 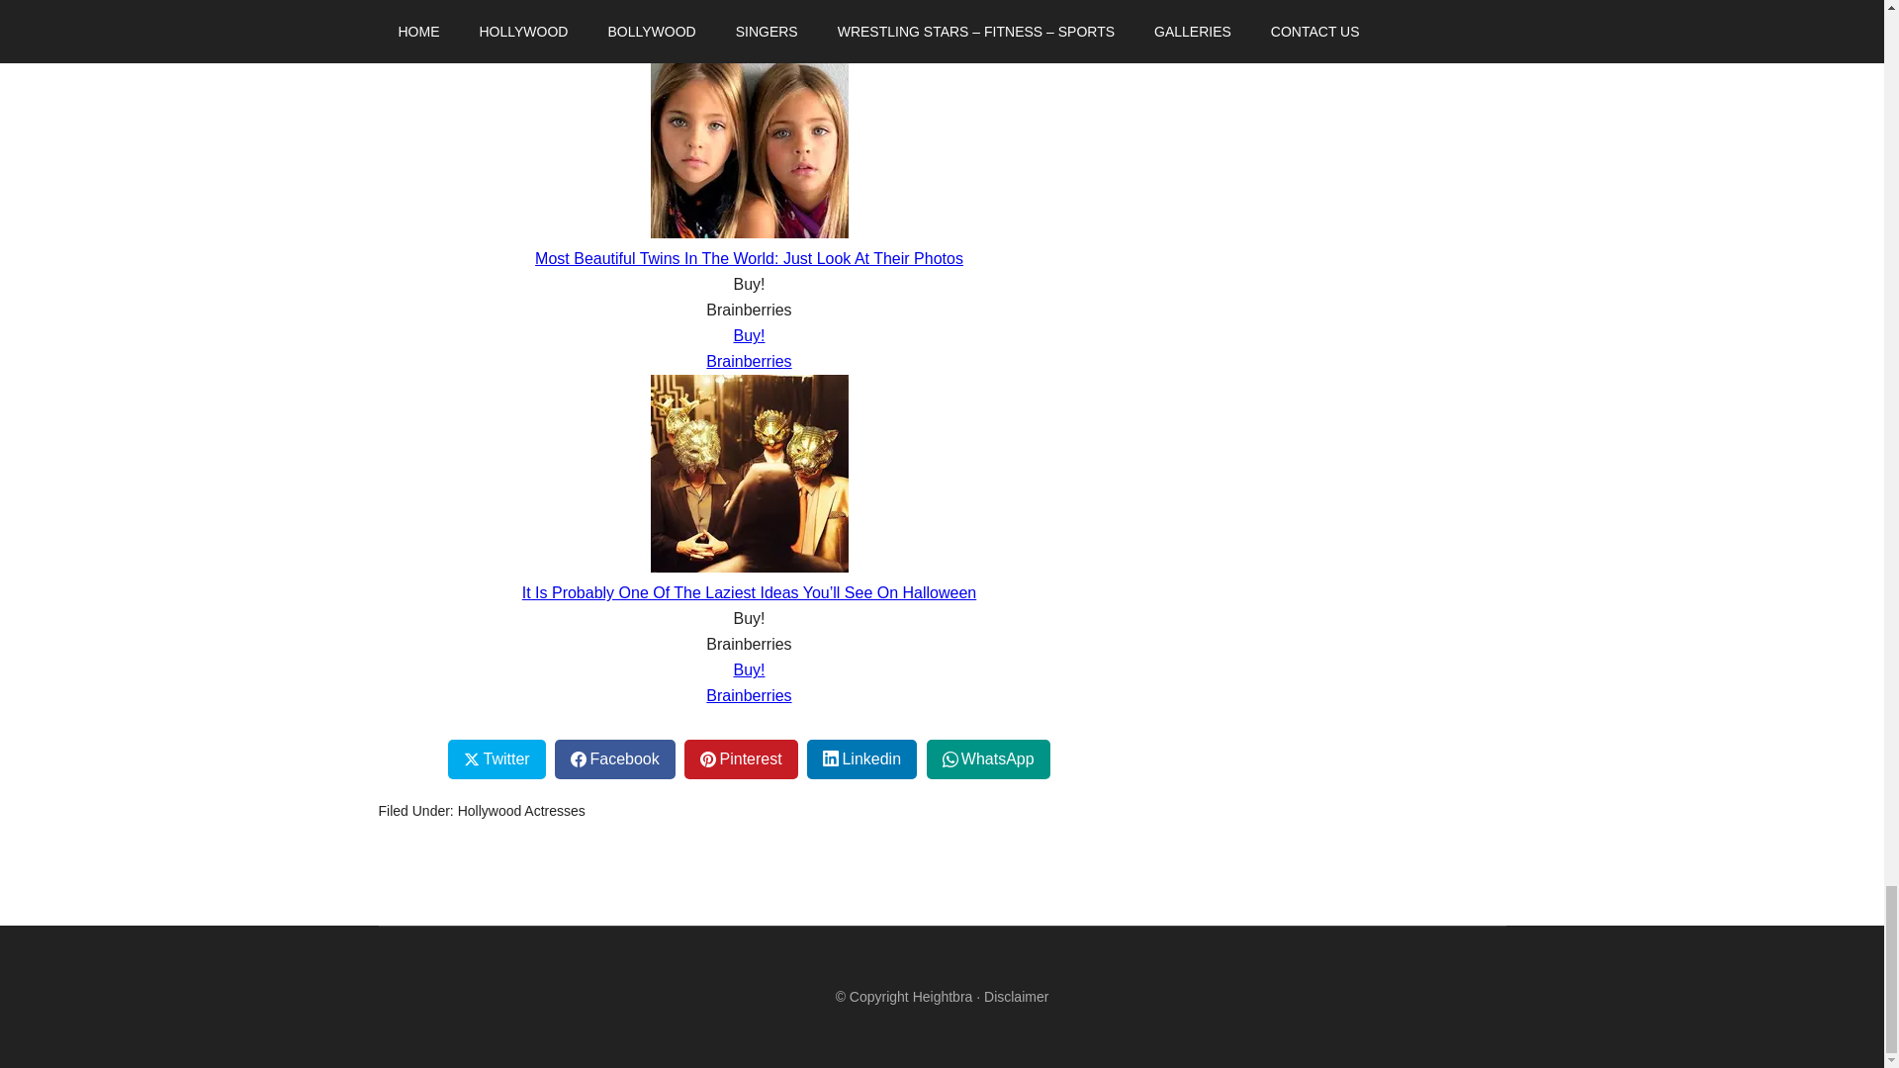 I want to click on Hollywood Actresses, so click(x=520, y=811).